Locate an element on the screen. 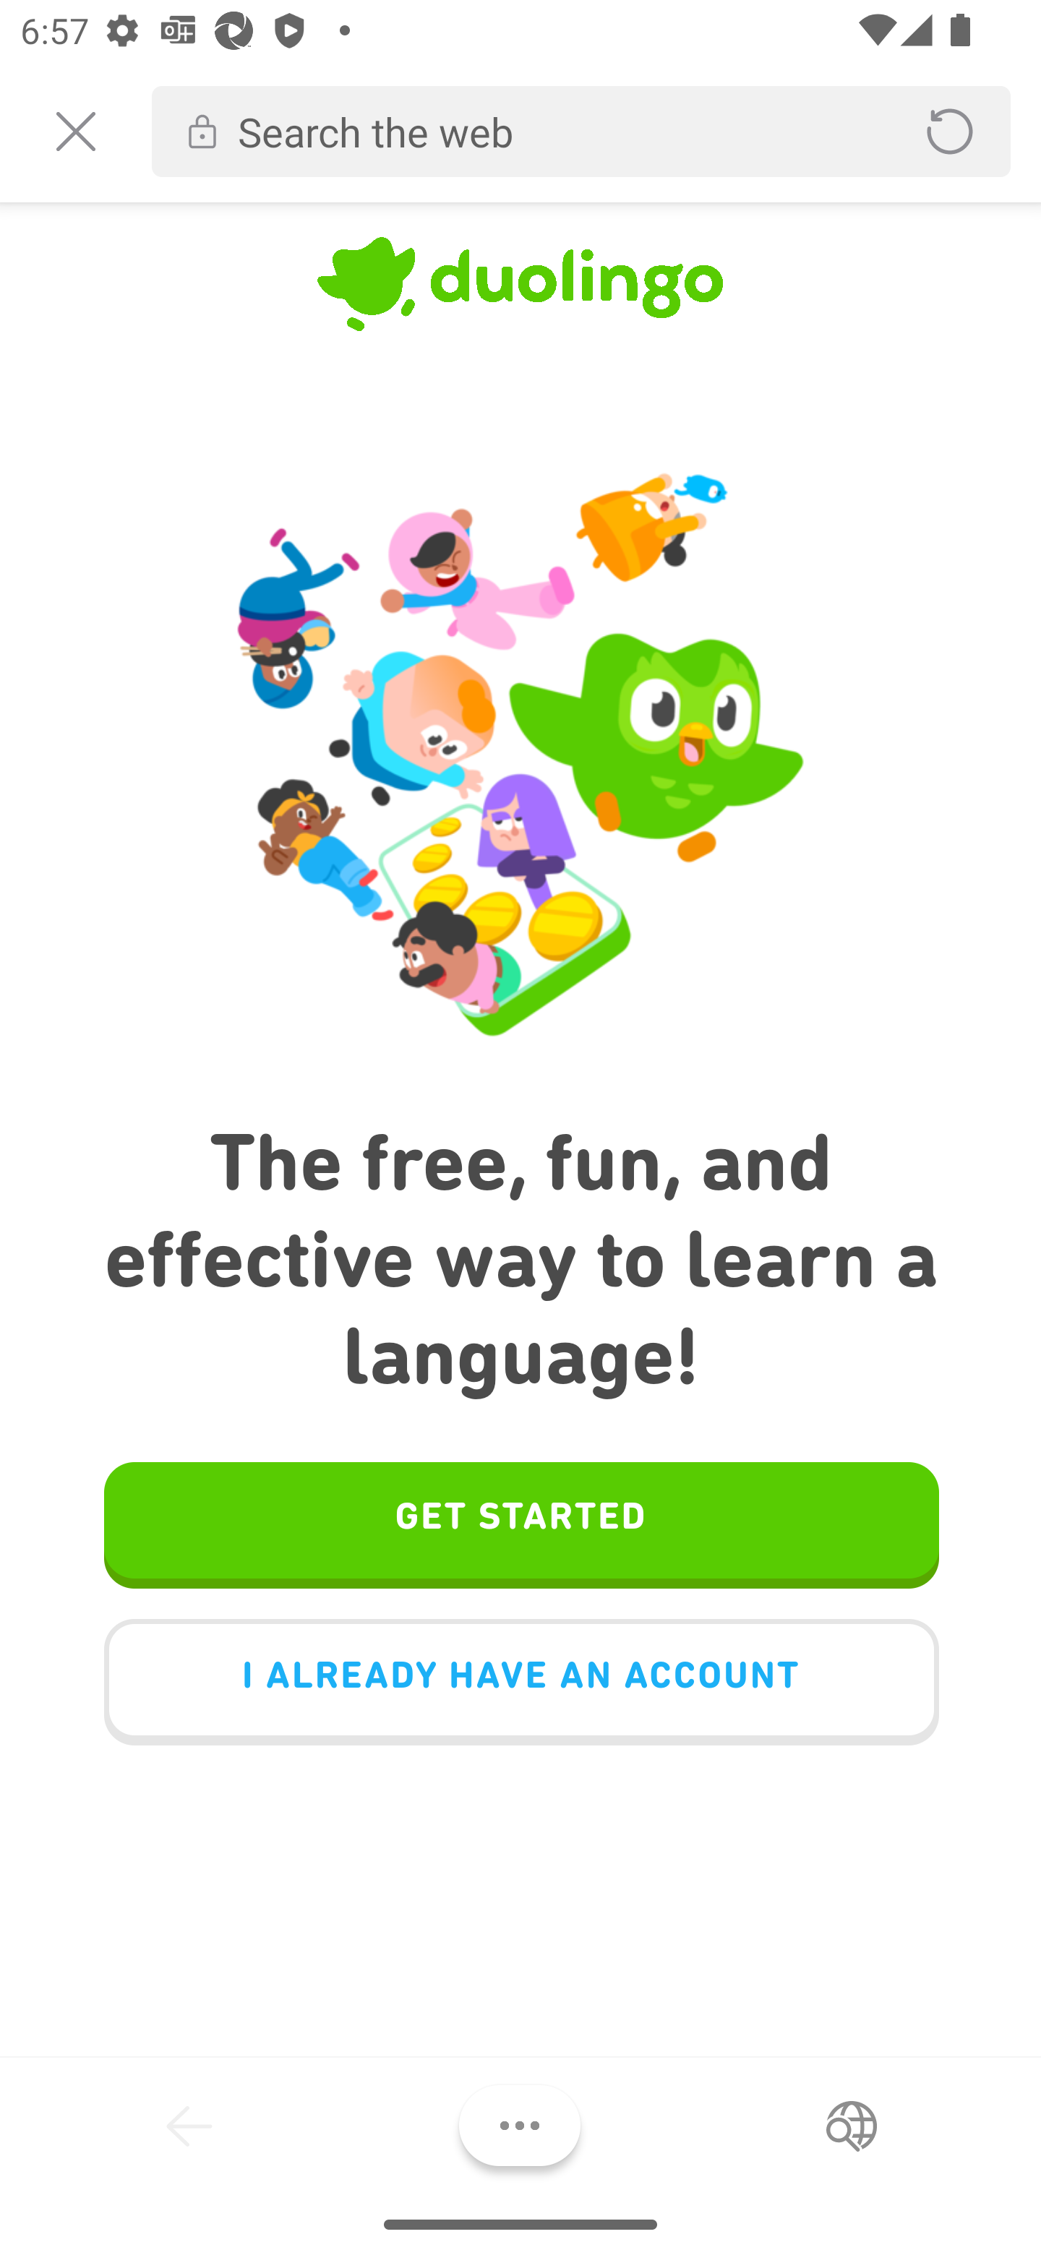 The image size is (1041, 2255). Search is located at coordinates (851, 2125).